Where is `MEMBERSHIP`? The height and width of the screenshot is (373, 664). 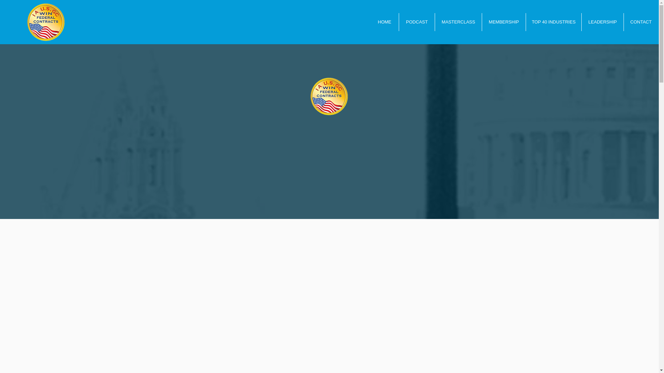 MEMBERSHIP is located at coordinates (504, 22).